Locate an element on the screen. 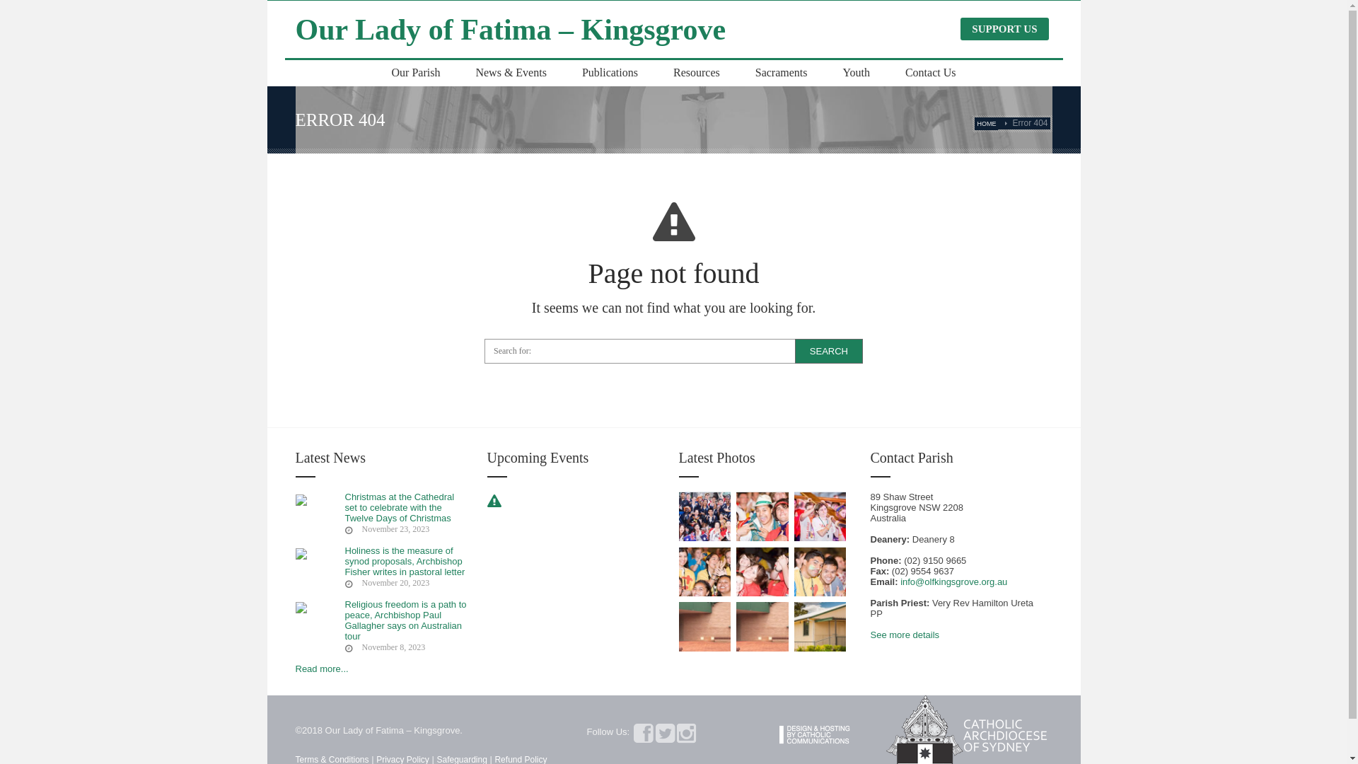 The width and height of the screenshot is (1358, 764). HOME is located at coordinates (986, 124).